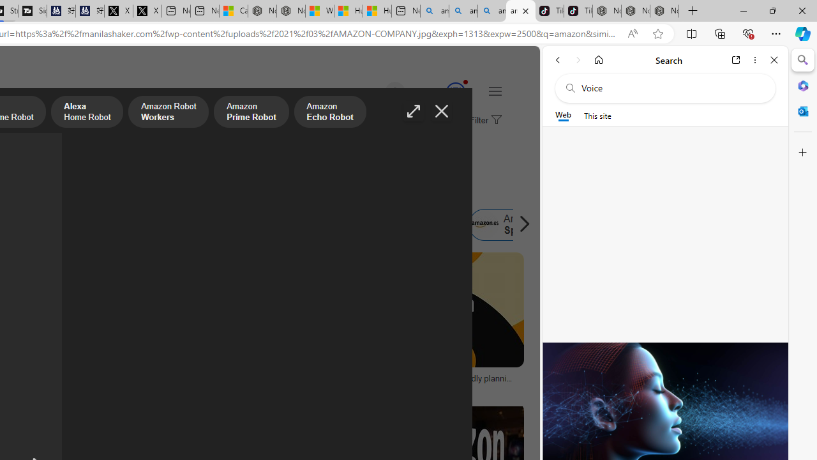 This screenshot has height=460, width=817. What do you see at coordinates (511, 225) in the screenshot?
I see `Class: item col` at bounding box center [511, 225].